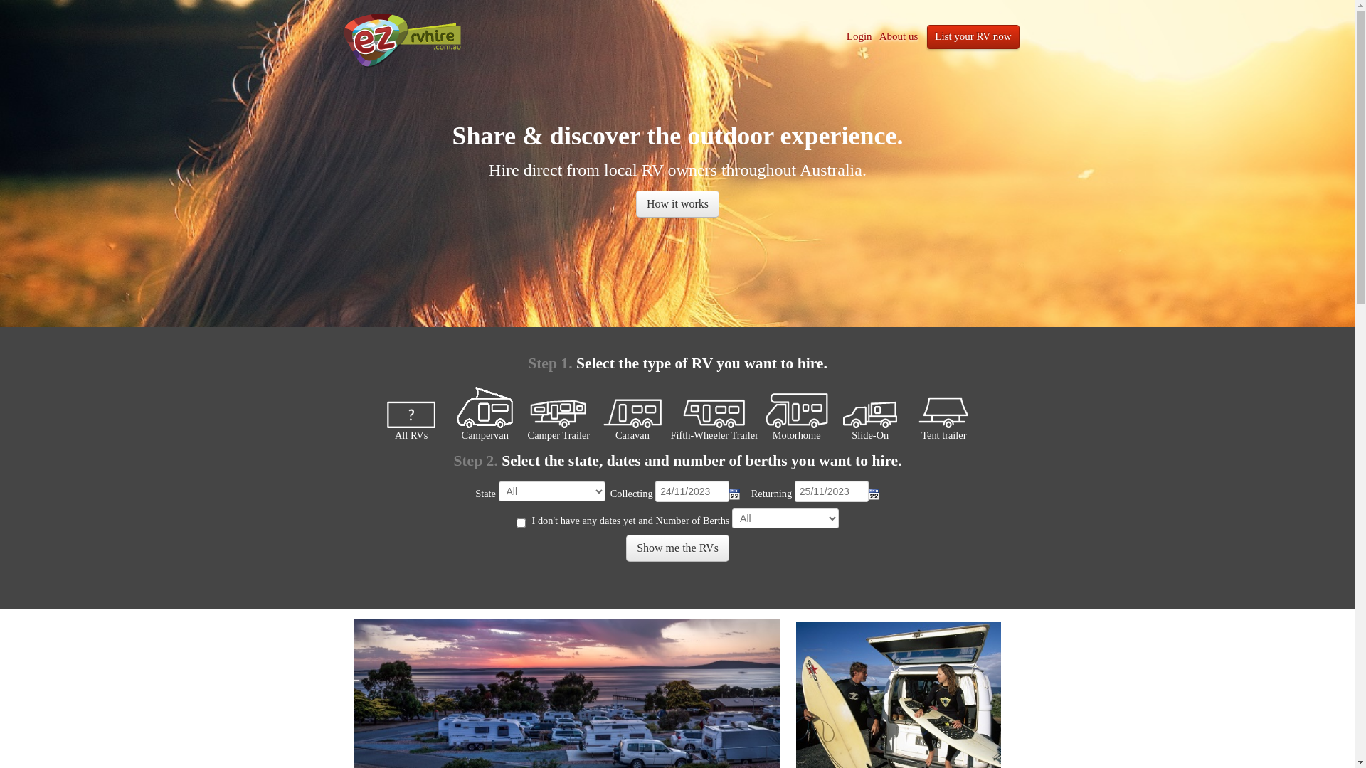 This screenshot has height=768, width=1366. What do you see at coordinates (714, 407) in the screenshot?
I see `Fifth-Wheeler` at bounding box center [714, 407].